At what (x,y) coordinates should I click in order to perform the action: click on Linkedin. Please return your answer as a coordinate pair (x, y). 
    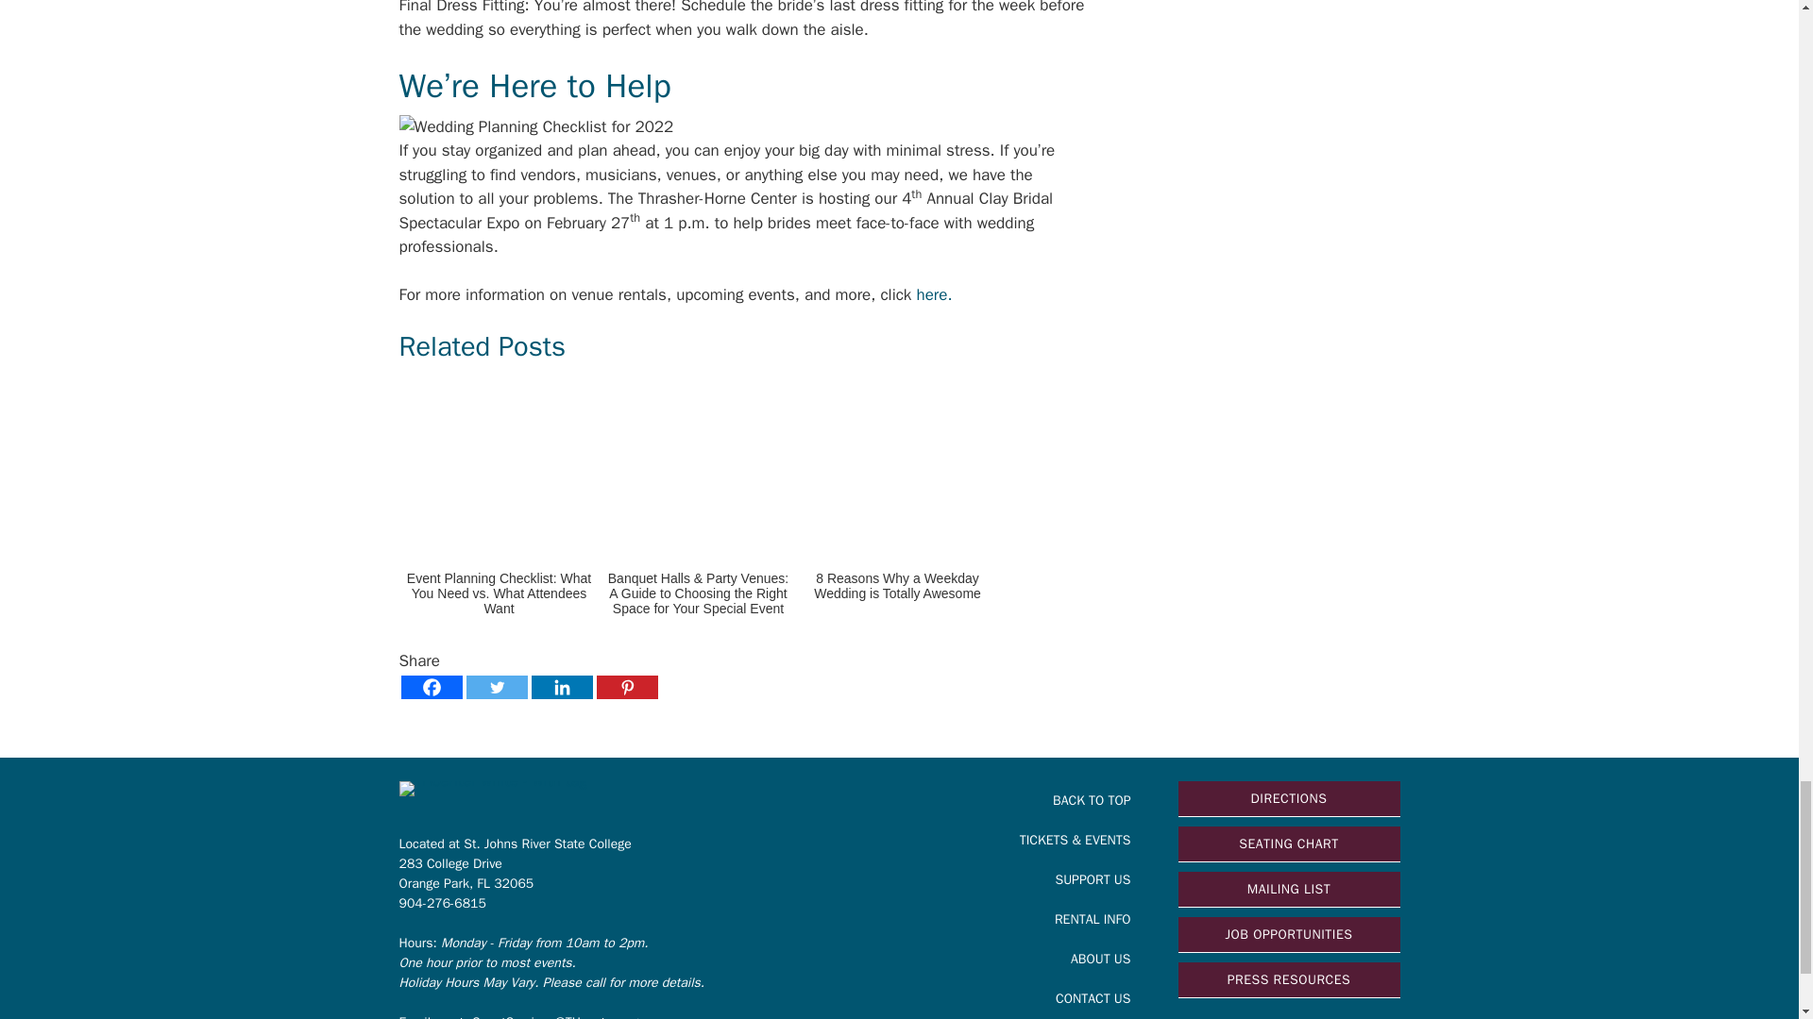
    Looking at the image, I should click on (561, 687).